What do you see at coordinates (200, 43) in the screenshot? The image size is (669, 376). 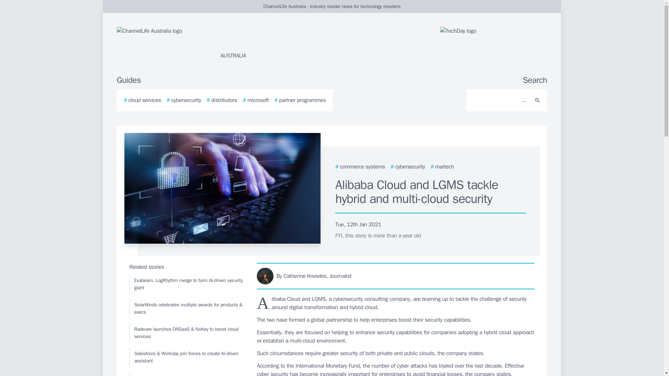 I see `AUSTRALIA` at bounding box center [200, 43].